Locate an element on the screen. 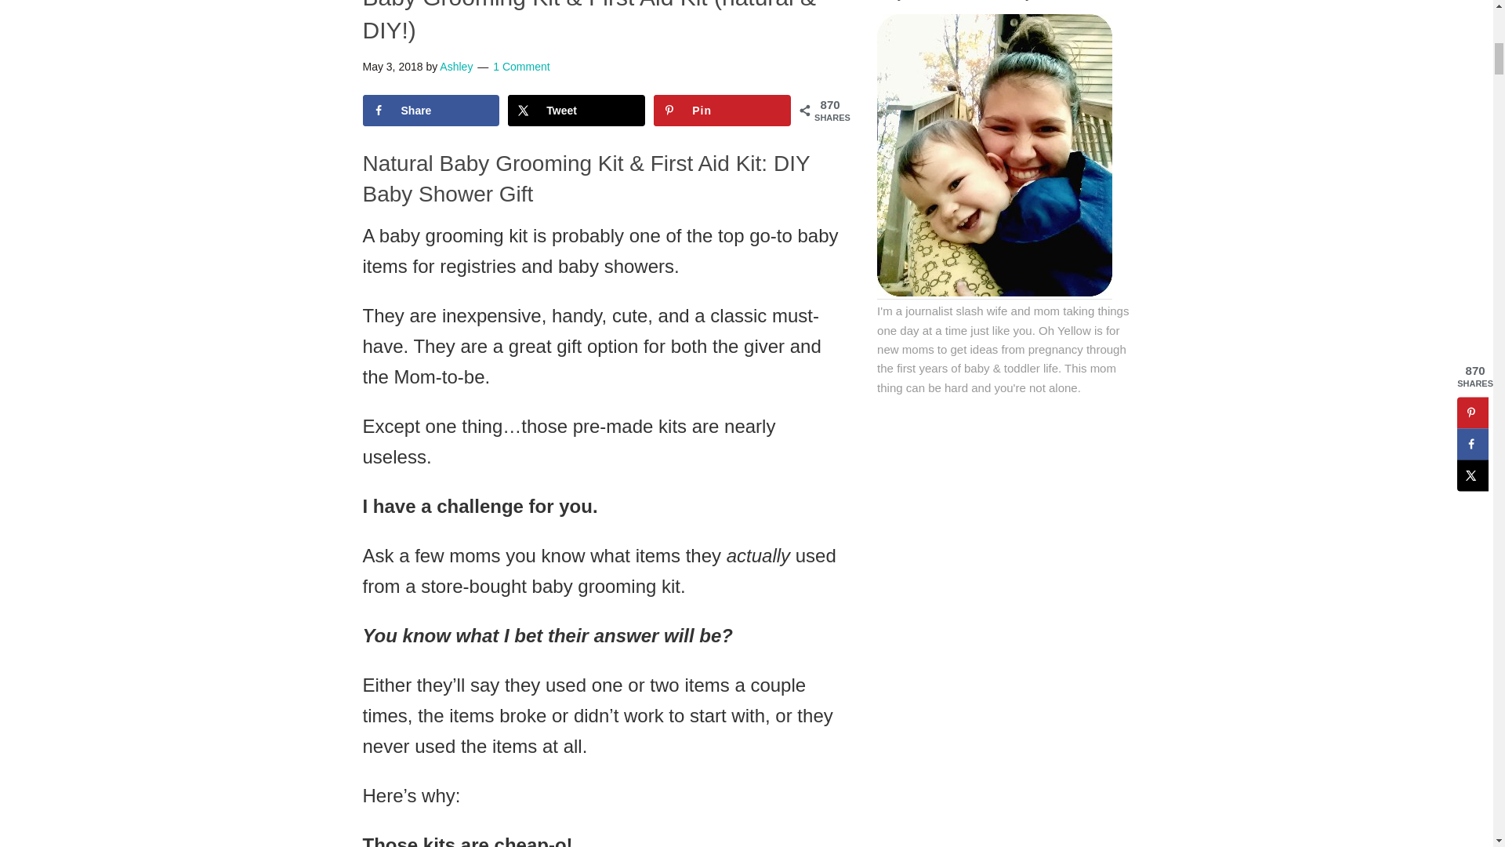 This screenshot has height=847, width=1505. Thursday, May 3, 2018, 3:08 pm is located at coordinates (392, 66).